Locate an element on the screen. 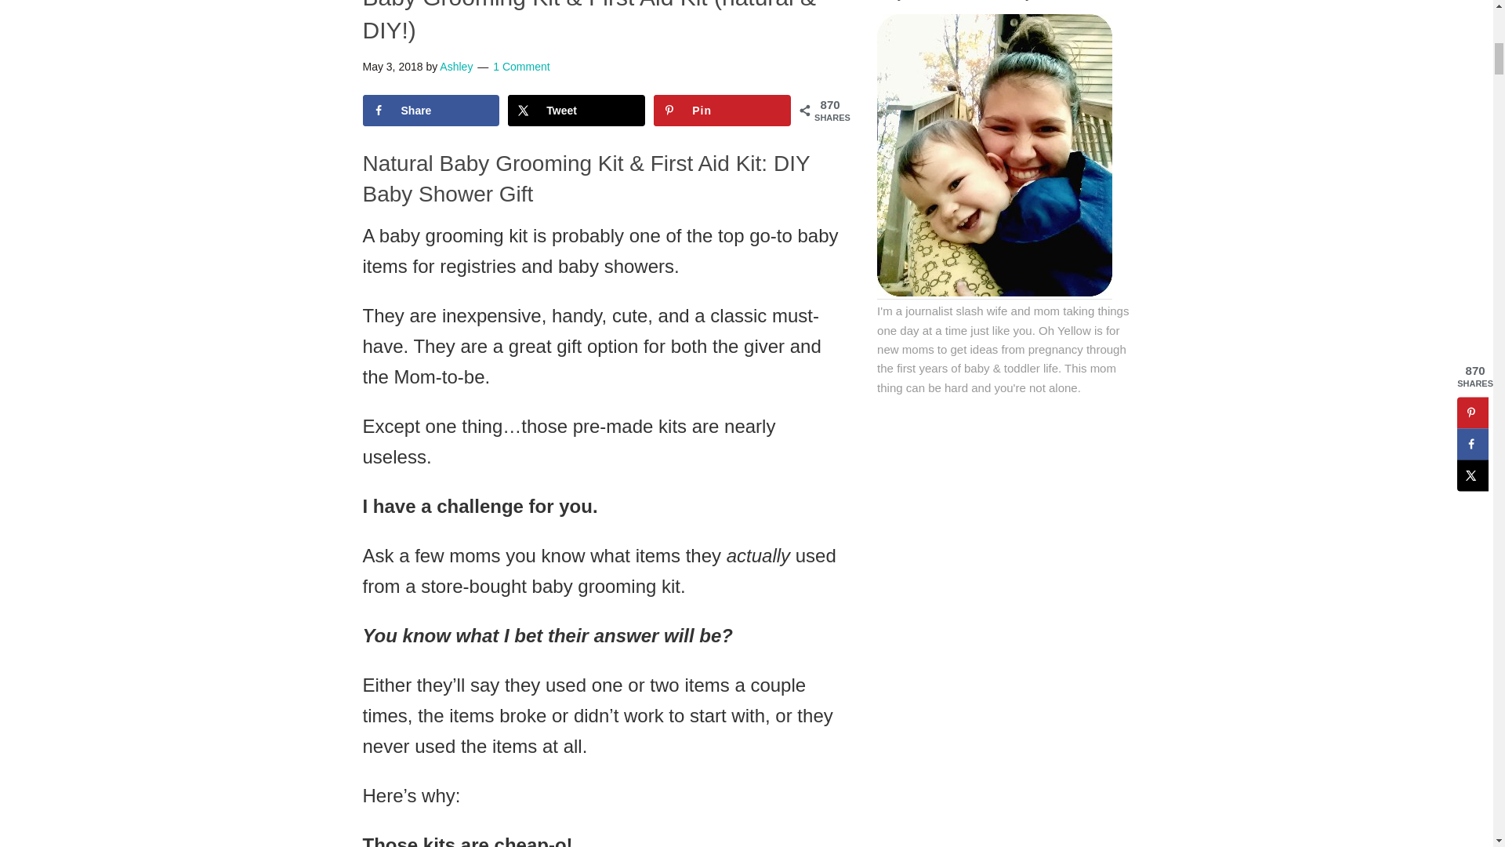 This screenshot has height=847, width=1505. Thursday, May 3, 2018, 3:08 pm is located at coordinates (392, 66).